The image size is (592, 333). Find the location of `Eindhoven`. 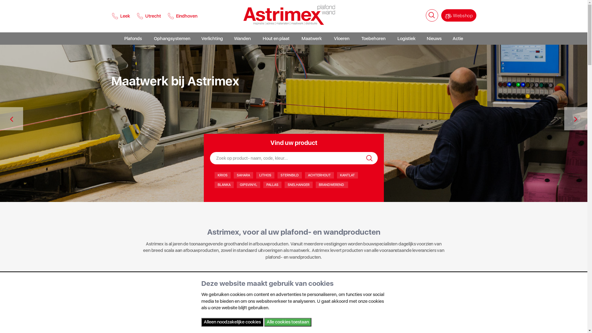

Eindhoven is located at coordinates (182, 16).